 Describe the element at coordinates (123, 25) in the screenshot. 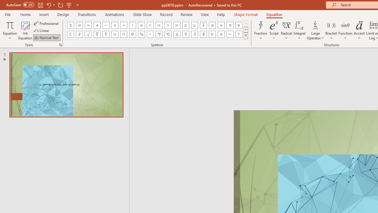

I see `Equation Symbol Division Sign` at that location.